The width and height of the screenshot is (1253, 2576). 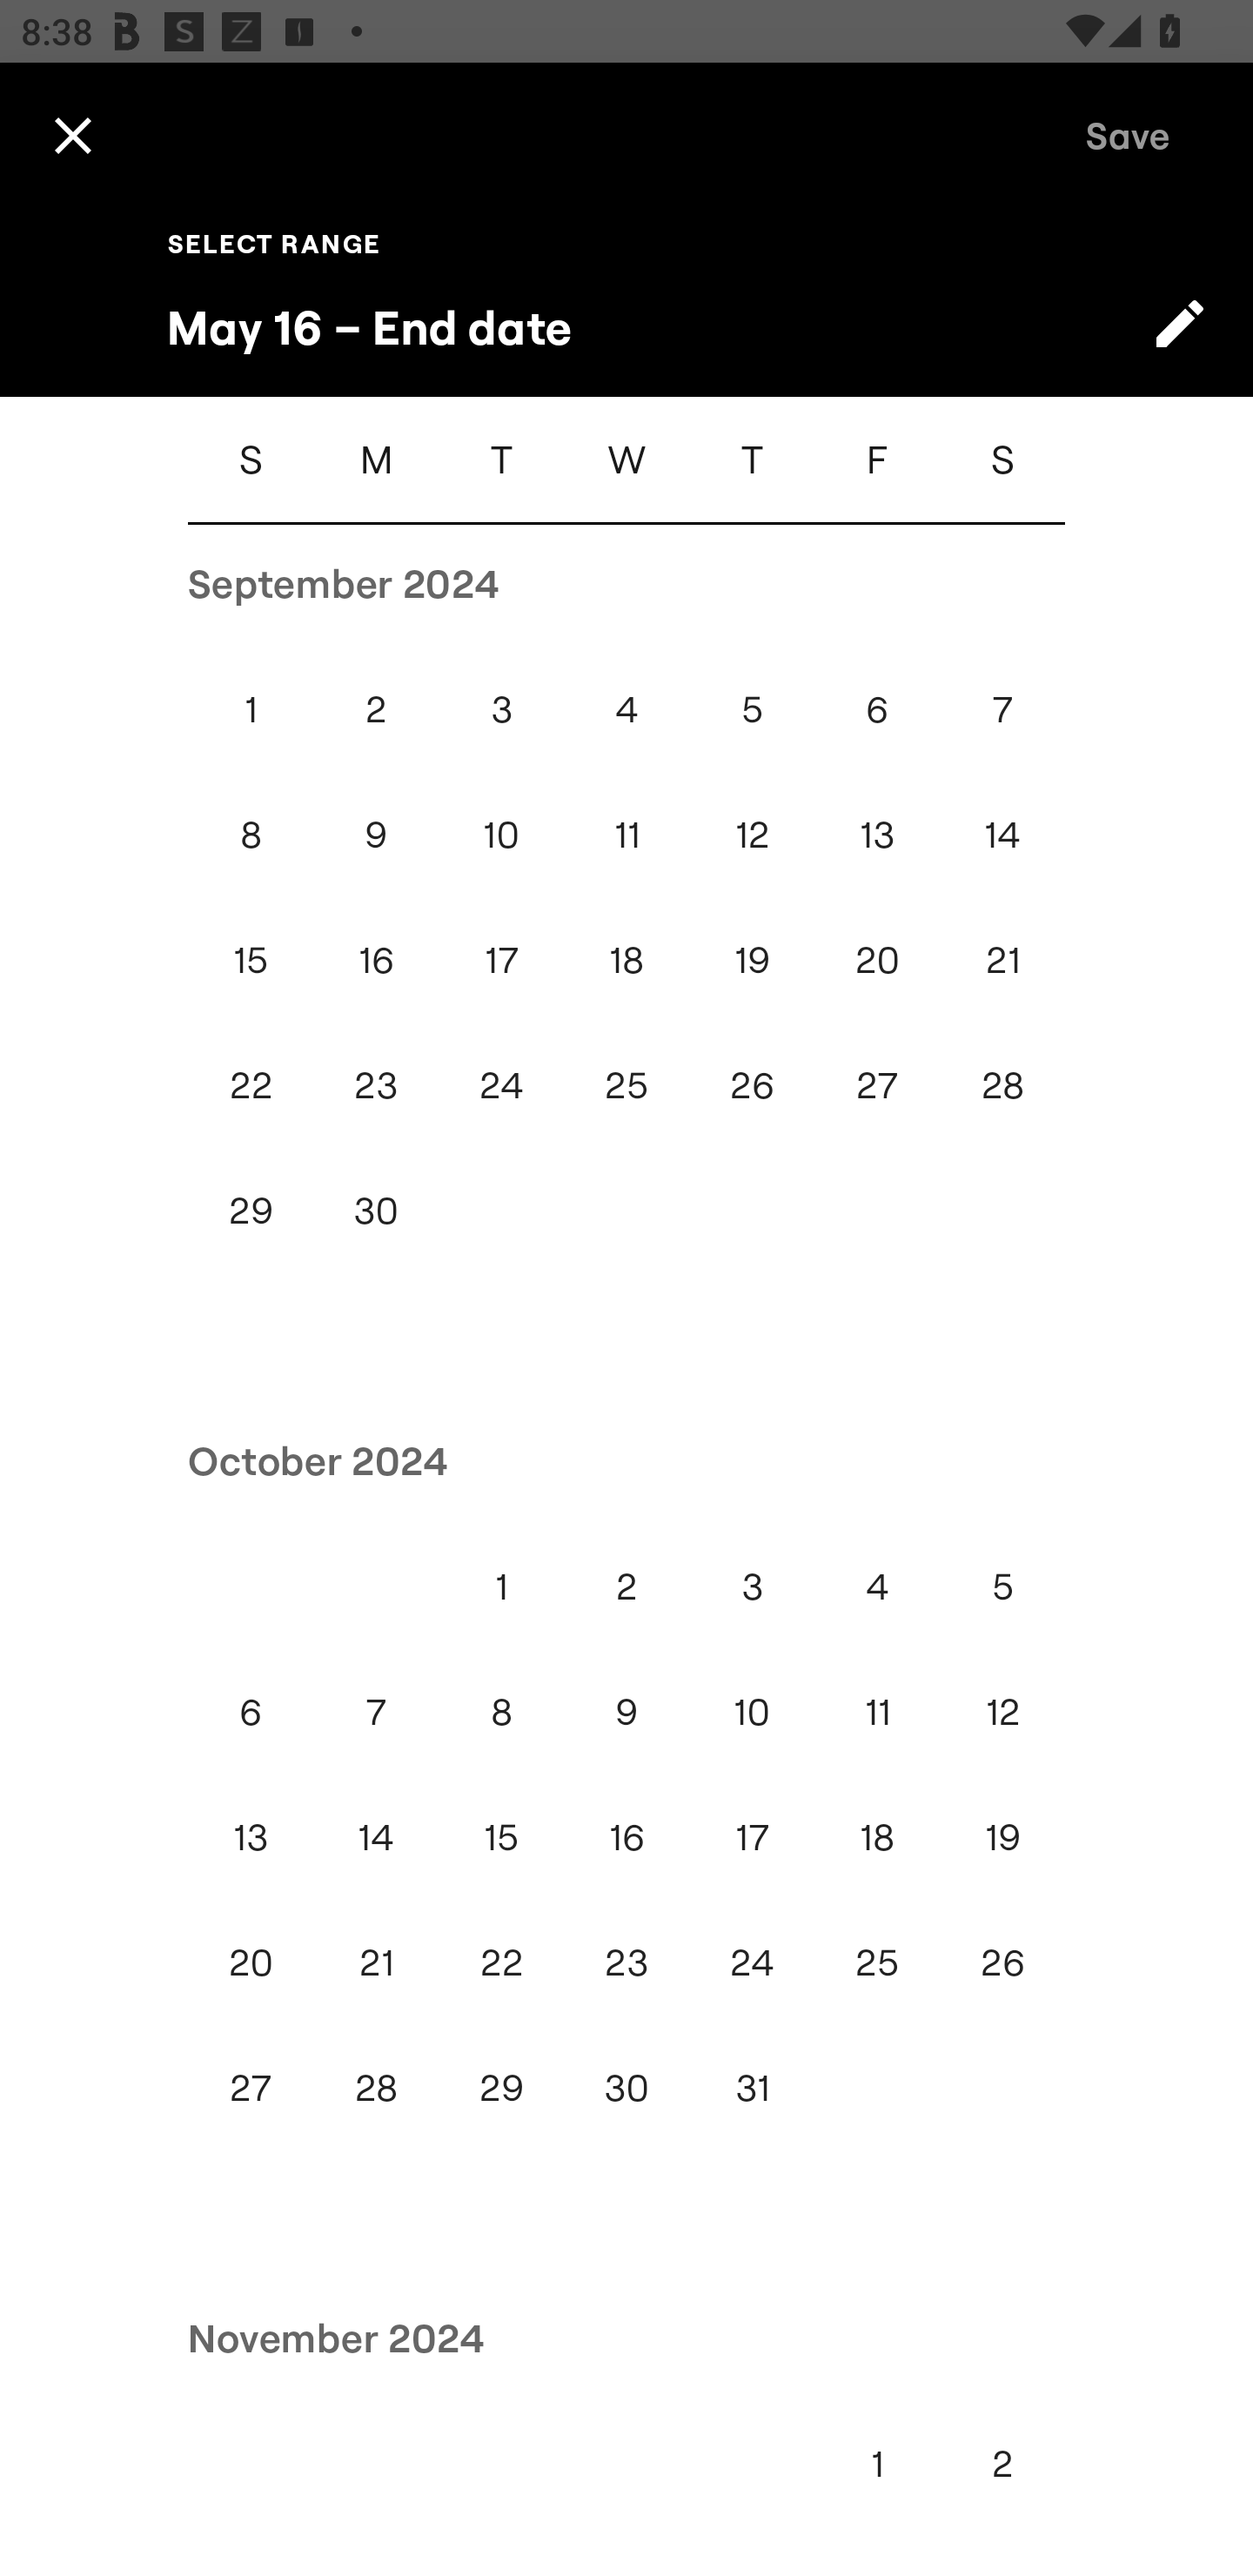 I want to click on 3 Thu, Oct 3, so click(x=752, y=1587).